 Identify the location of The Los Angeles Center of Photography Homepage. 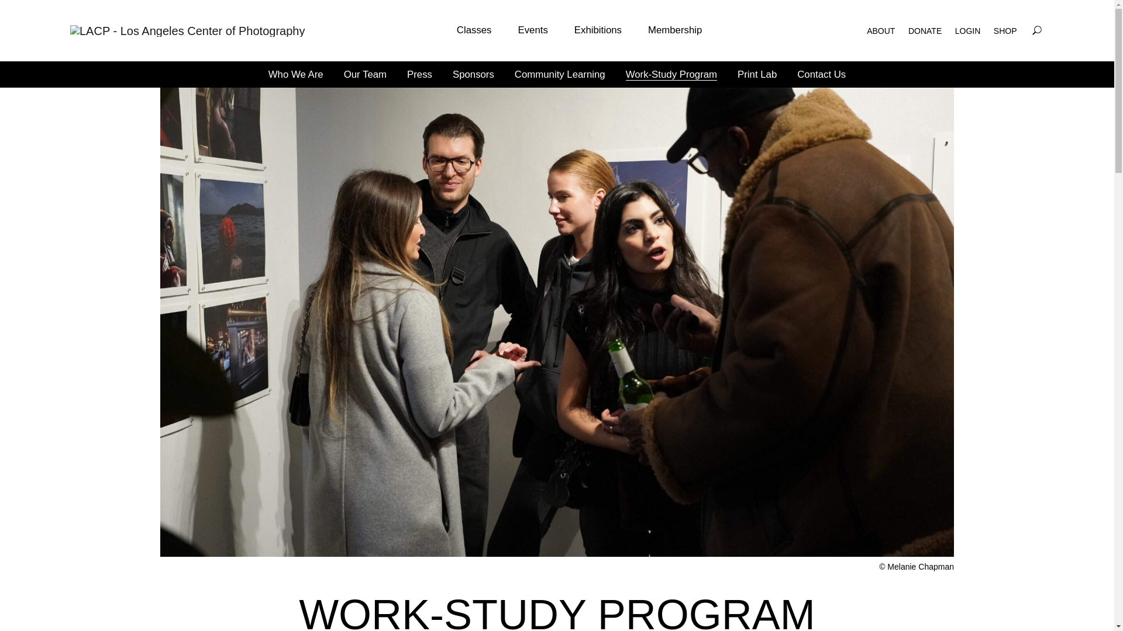
(187, 30).